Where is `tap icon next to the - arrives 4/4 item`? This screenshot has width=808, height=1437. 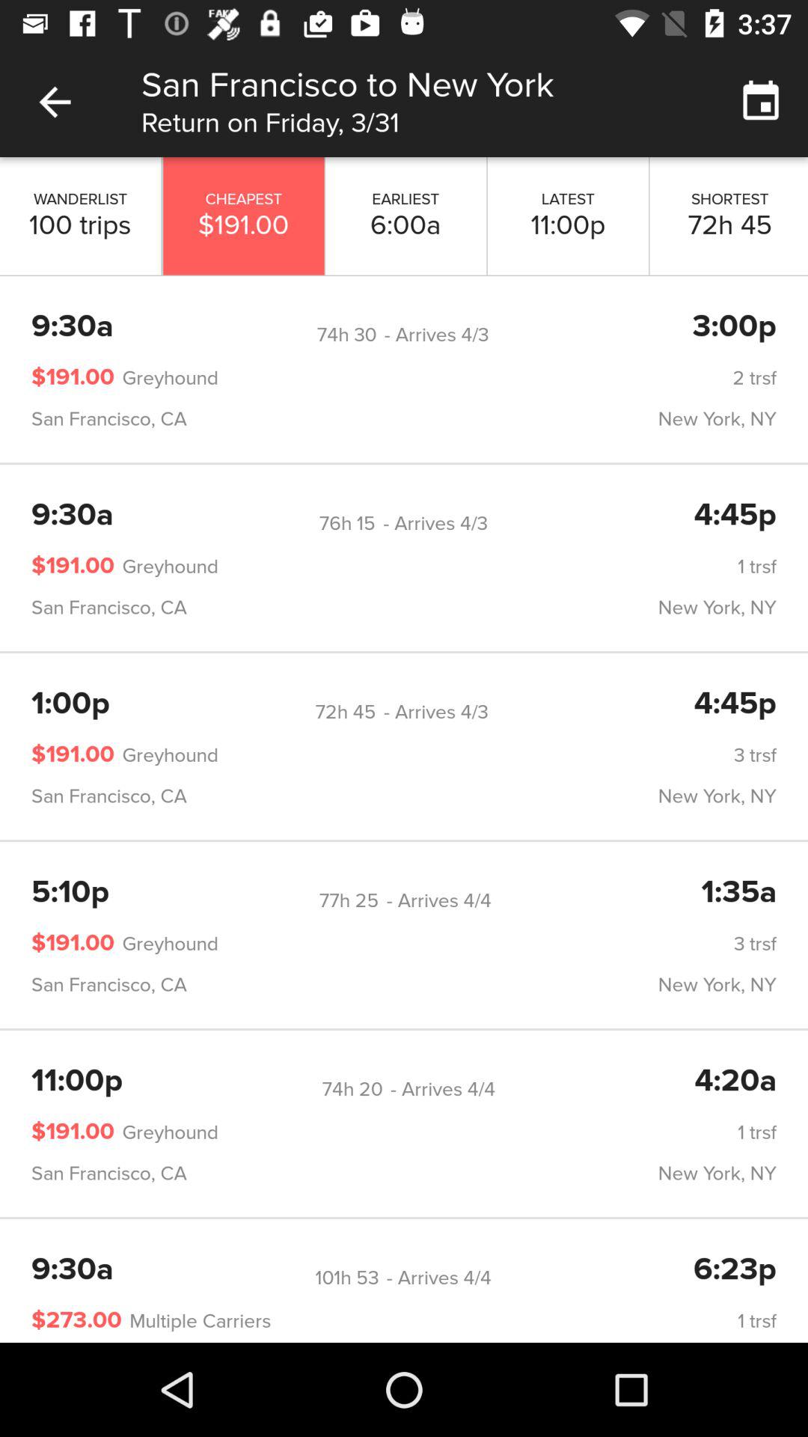
tap icon next to the - arrives 4/4 item is located at coordinates (347, 1278).